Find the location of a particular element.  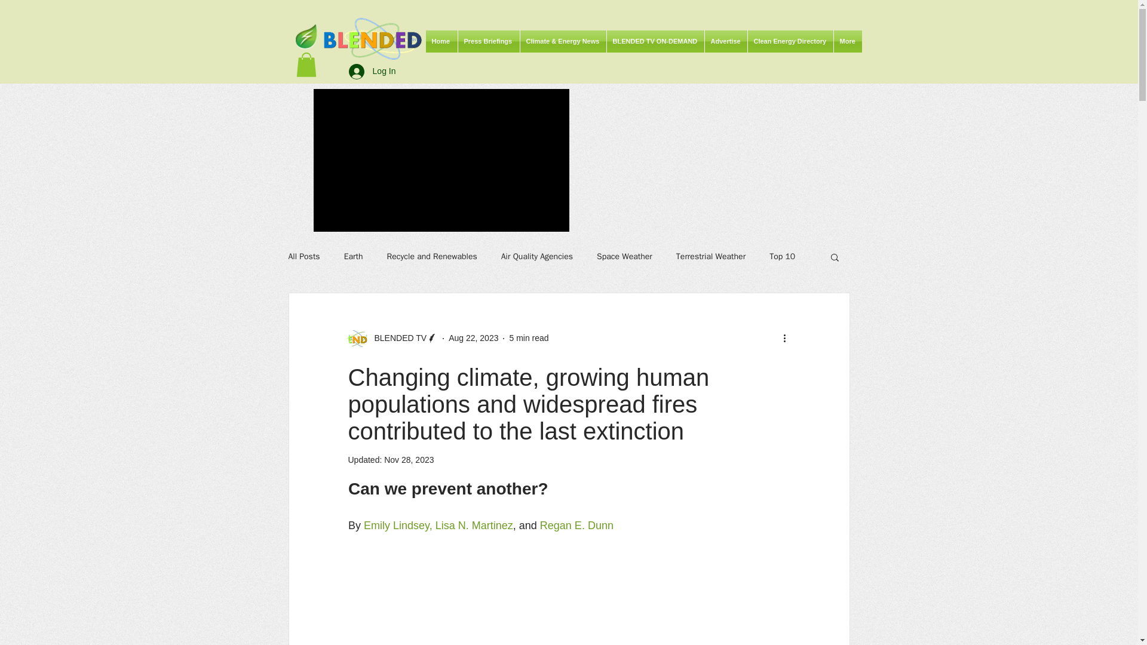

Log In is located at coordinates (373, 72).